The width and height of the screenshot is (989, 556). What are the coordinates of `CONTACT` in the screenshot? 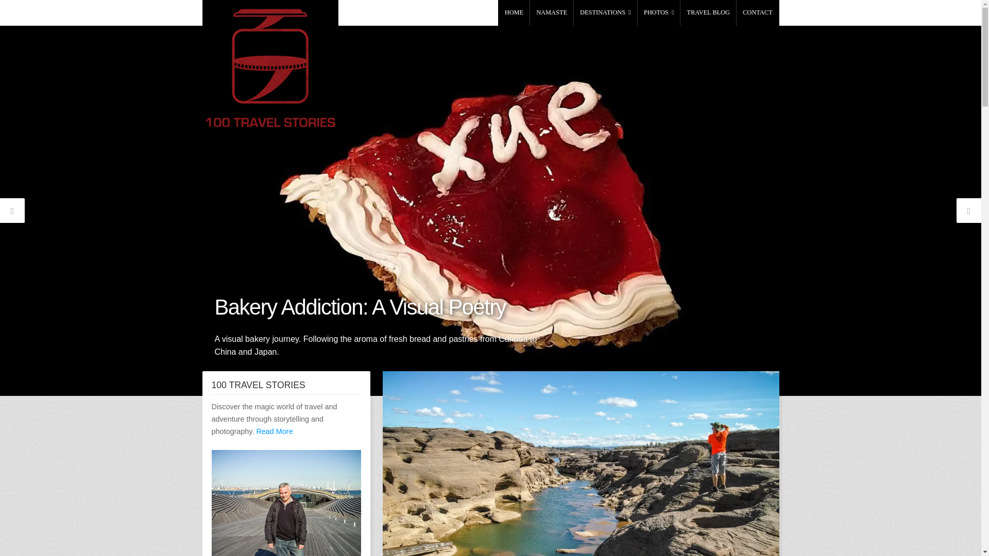 It's located at (758, 12).